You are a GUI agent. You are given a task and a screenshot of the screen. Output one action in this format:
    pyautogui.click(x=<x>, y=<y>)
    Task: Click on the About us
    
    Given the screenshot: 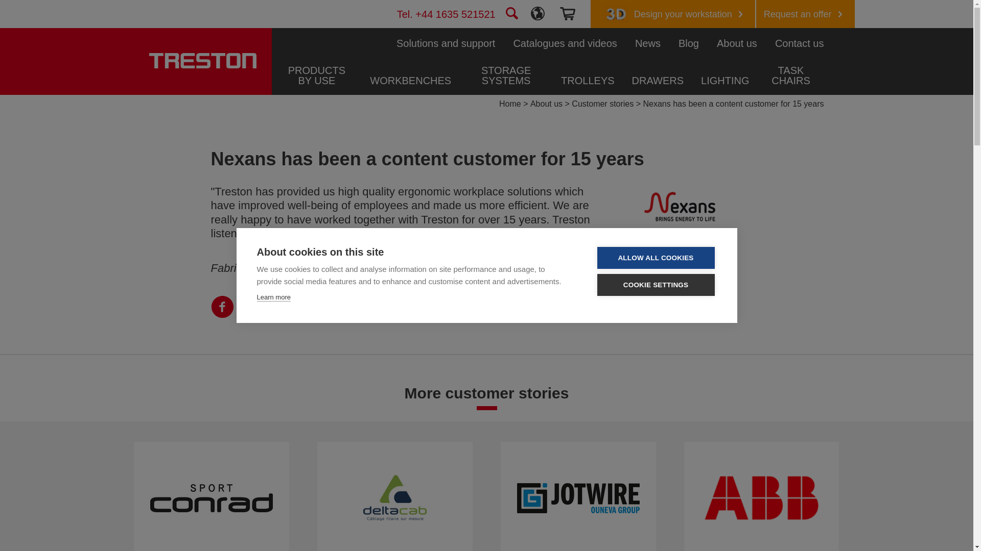 What is the action you would take?
    pyautogui.click(x=737, y=43)
    